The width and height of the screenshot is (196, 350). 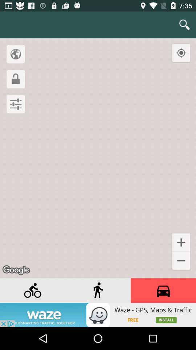 I want to click on advertisement, so click(x=163, y=291).